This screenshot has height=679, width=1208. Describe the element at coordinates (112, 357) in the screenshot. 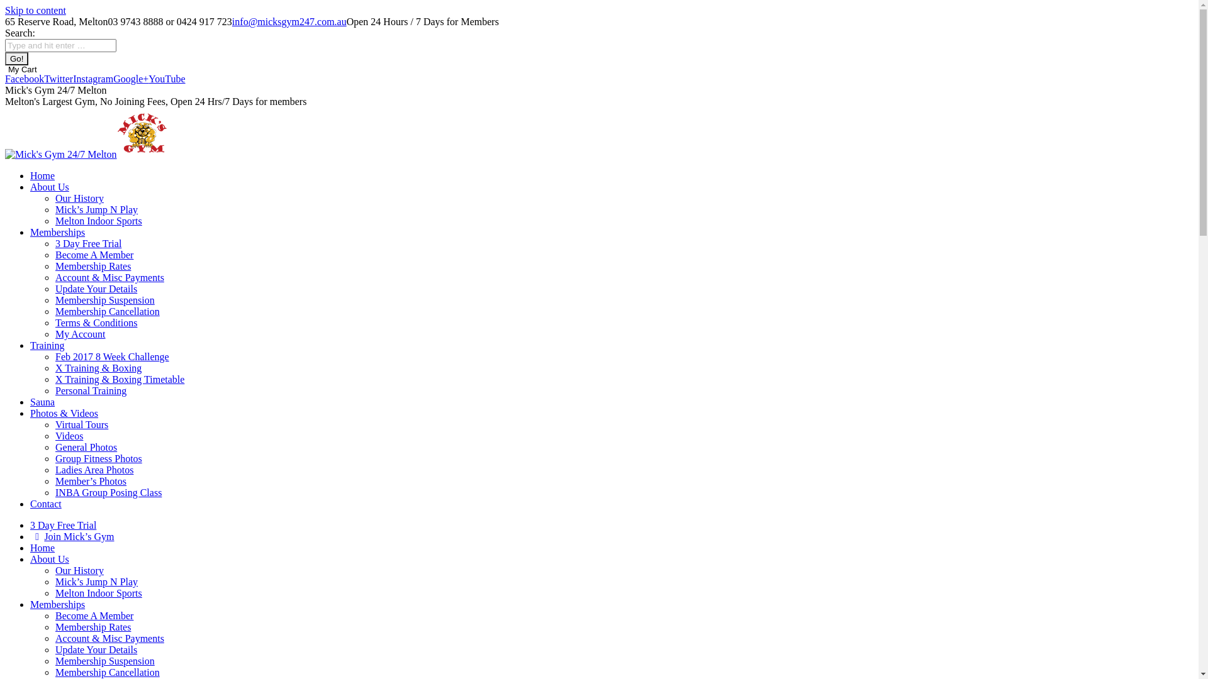

I see `Feb 2017 8 Week Challenge` at that location.